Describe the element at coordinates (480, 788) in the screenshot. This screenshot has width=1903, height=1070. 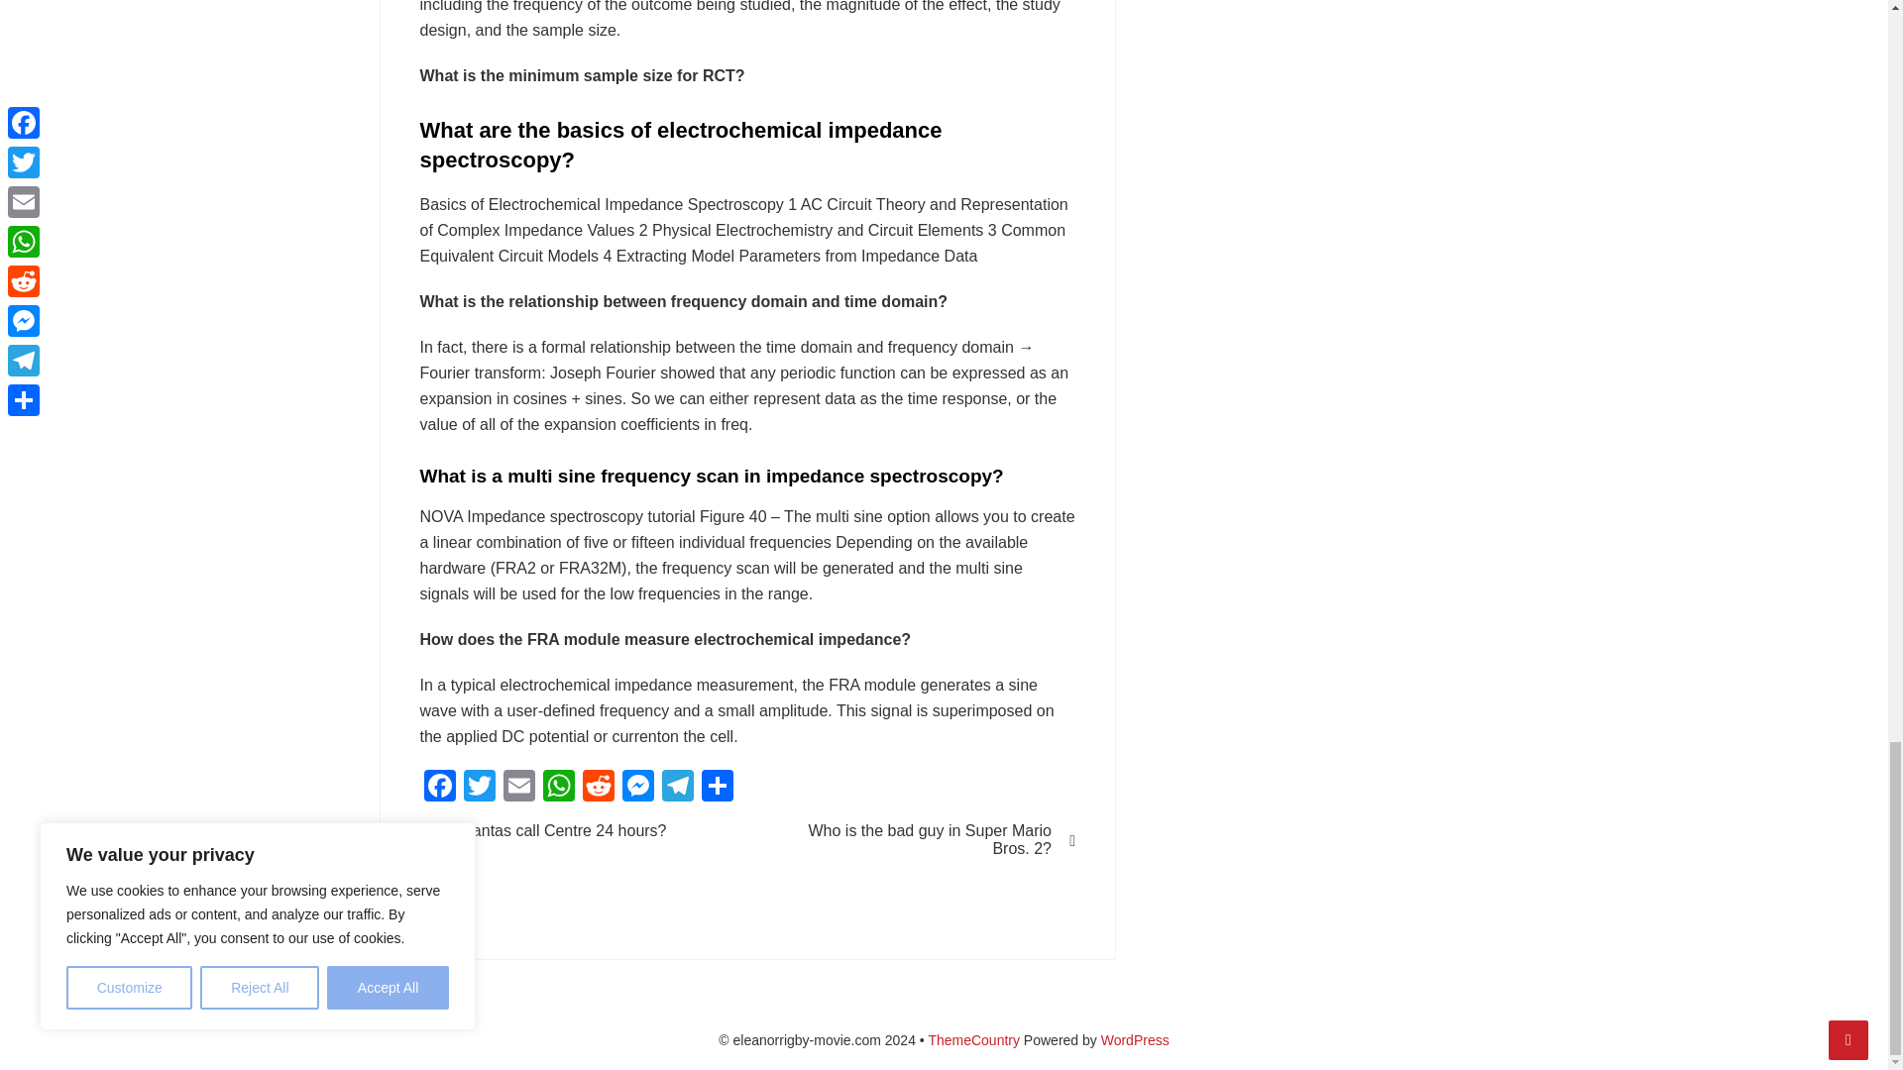
I see `Twitter` at that location.